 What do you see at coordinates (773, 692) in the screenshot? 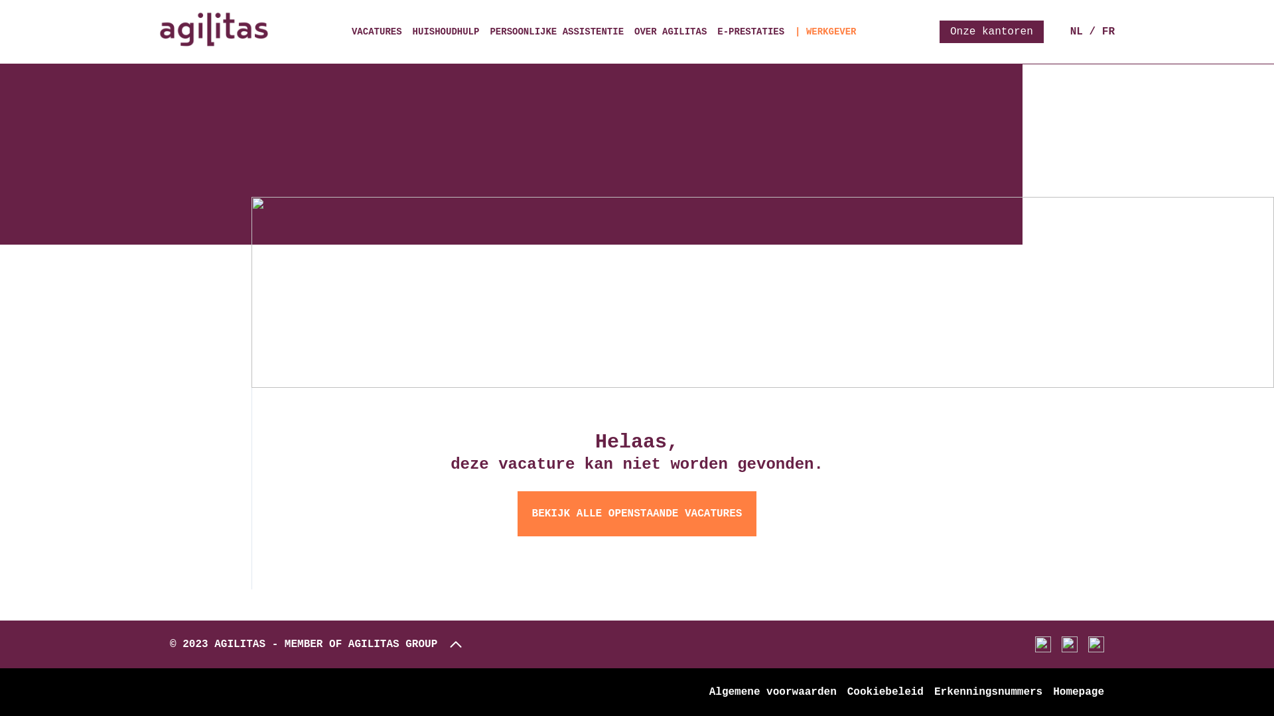
I see `Algemene voorwaarden` at bounding box center [773, 692].